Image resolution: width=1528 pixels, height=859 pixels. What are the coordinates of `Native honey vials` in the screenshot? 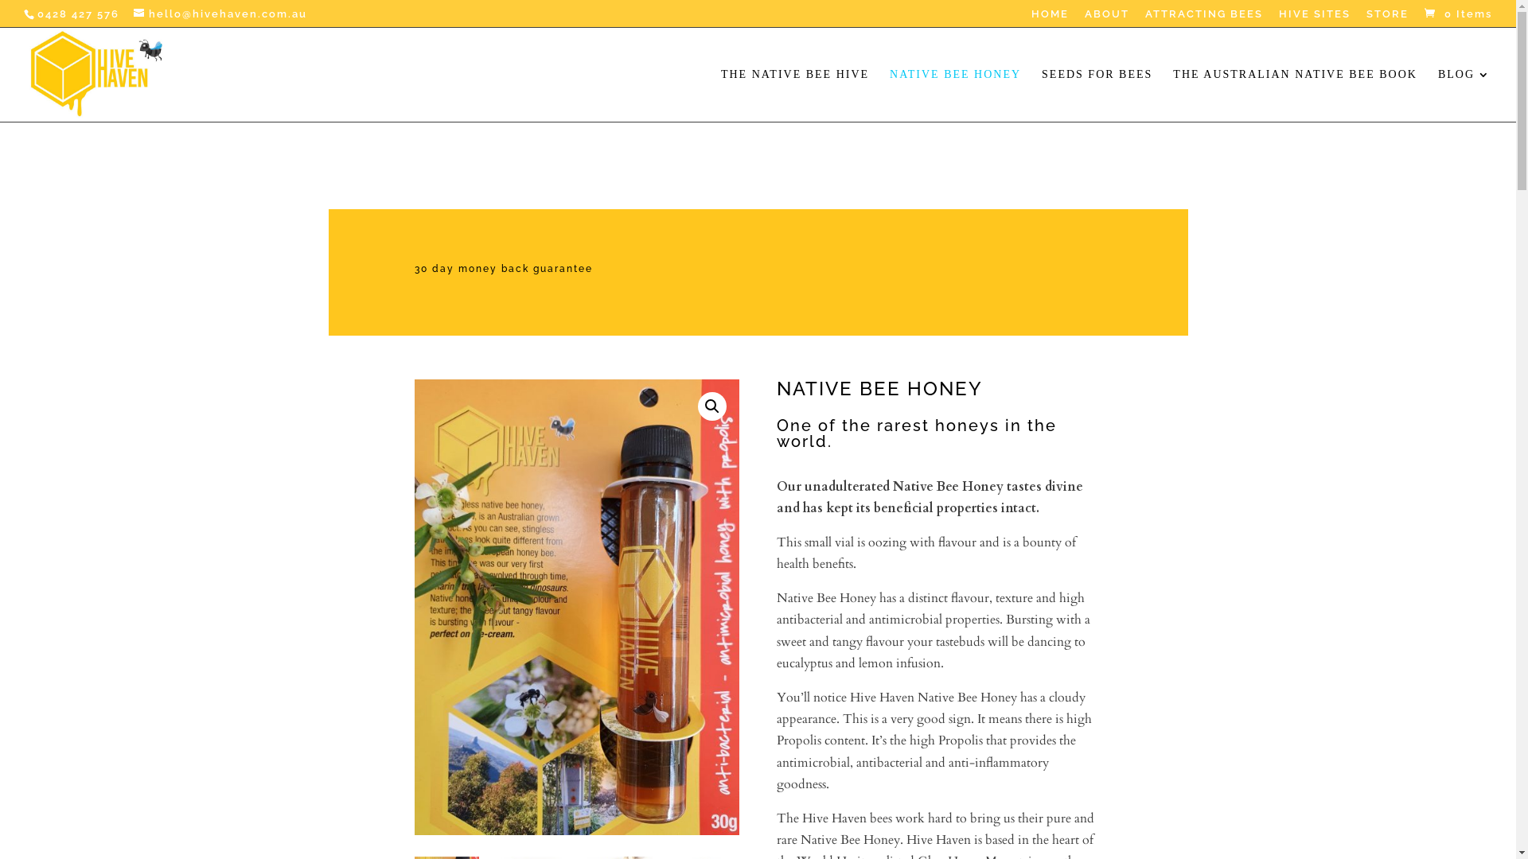 It's located at (576, 608).